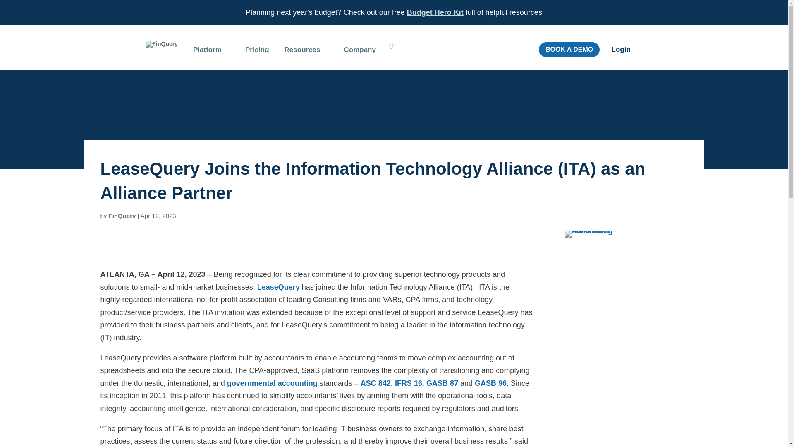 Image resolution: width=794 pixels, height=447 pixels. I want to click on Platform, so click(211, 52).